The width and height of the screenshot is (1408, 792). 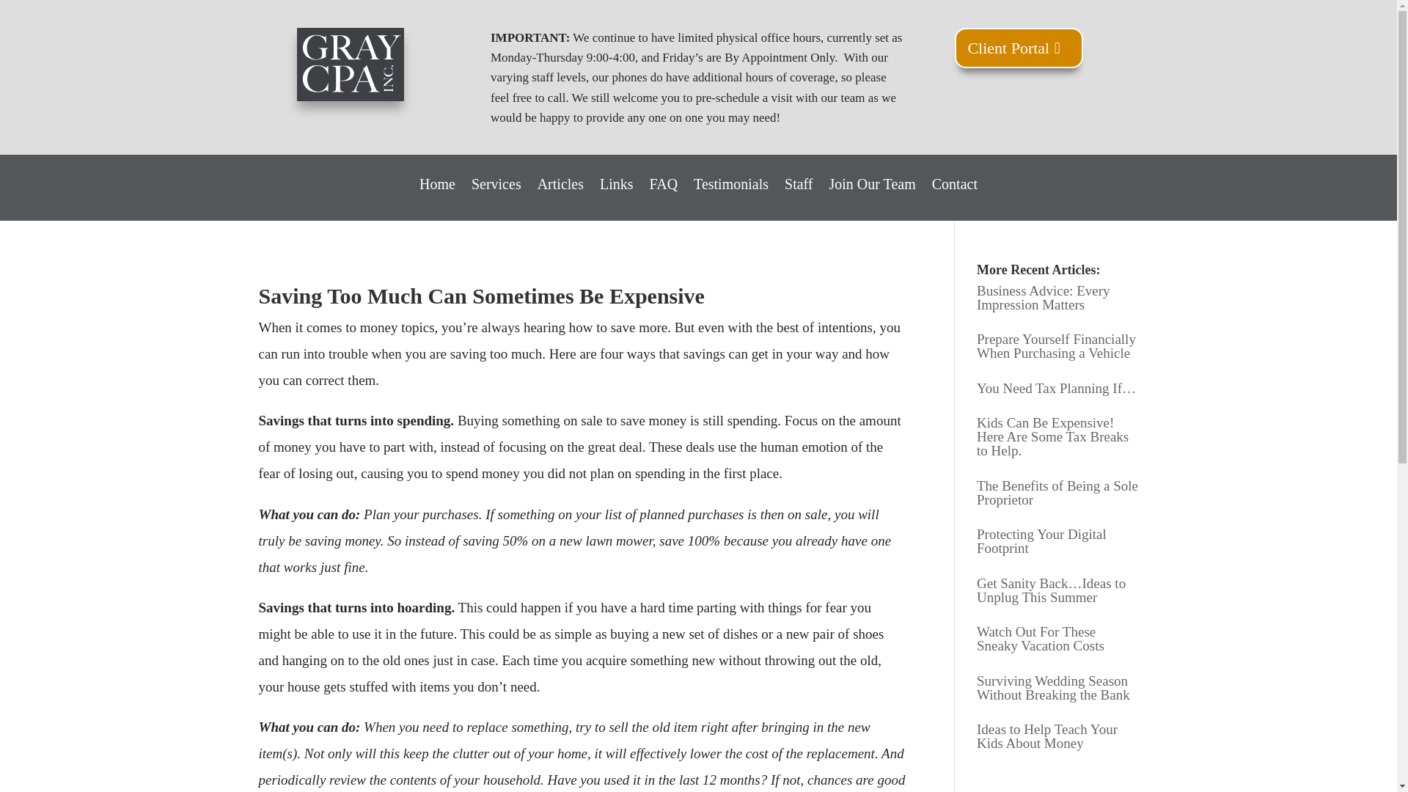 I want to click on Staff, so click(x=799, y=195).